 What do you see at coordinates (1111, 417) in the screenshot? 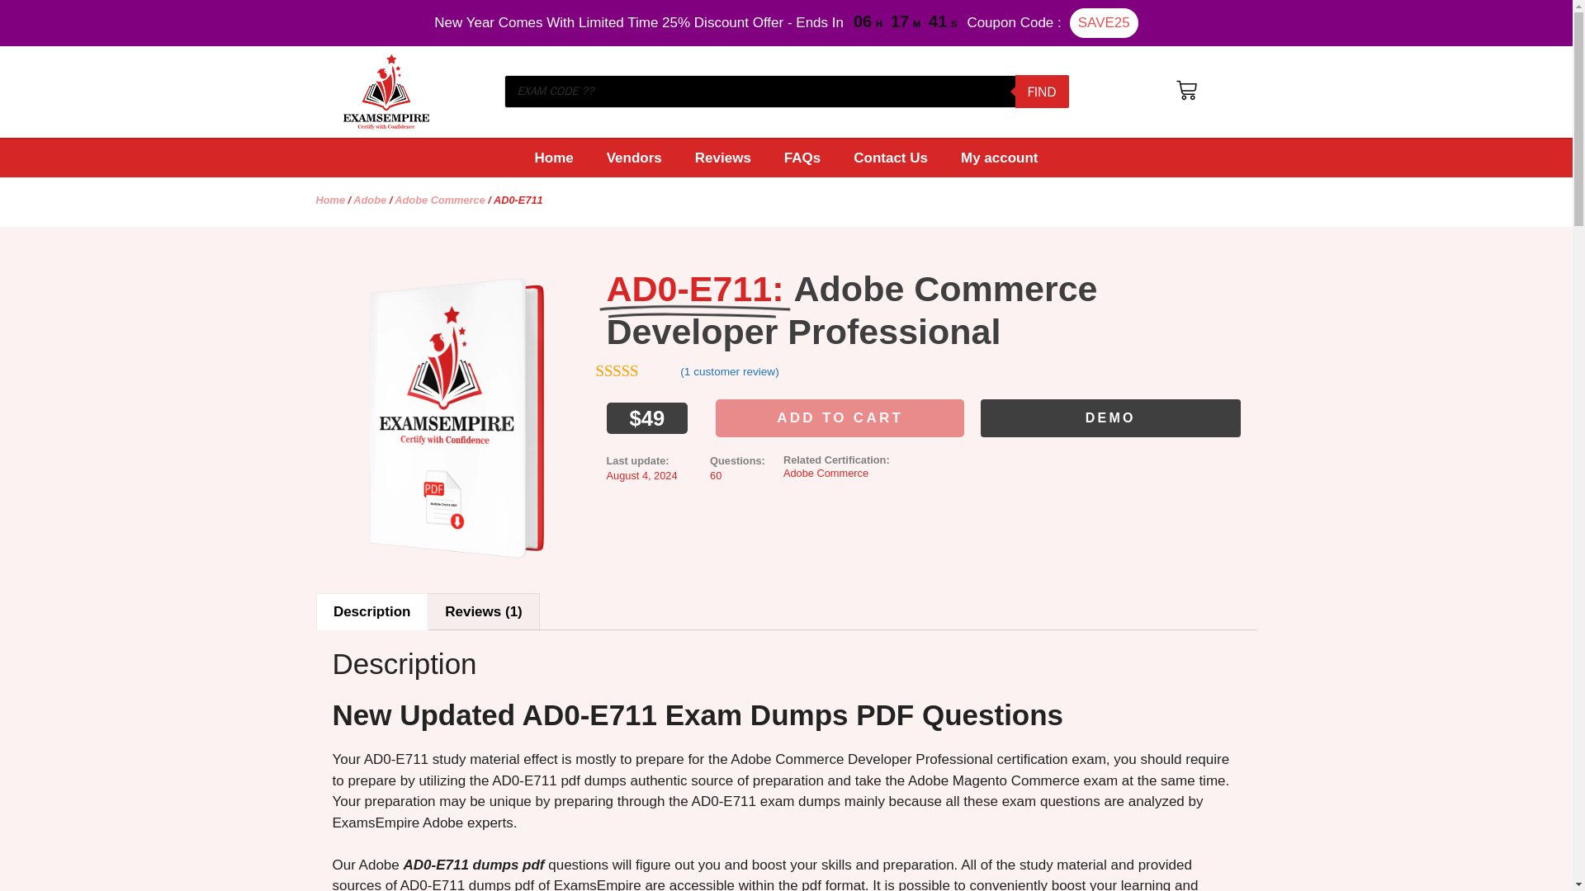
I see `DEMO` at bounding box center [1111, 417].